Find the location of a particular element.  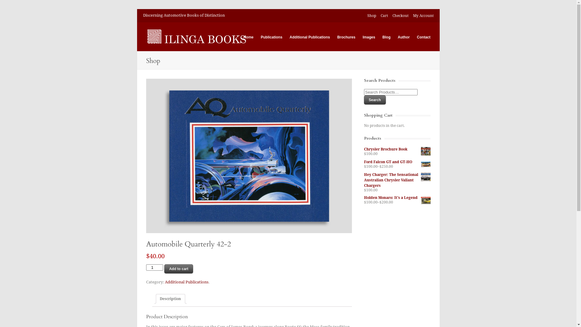

Author is located at coordinates (404, 38).